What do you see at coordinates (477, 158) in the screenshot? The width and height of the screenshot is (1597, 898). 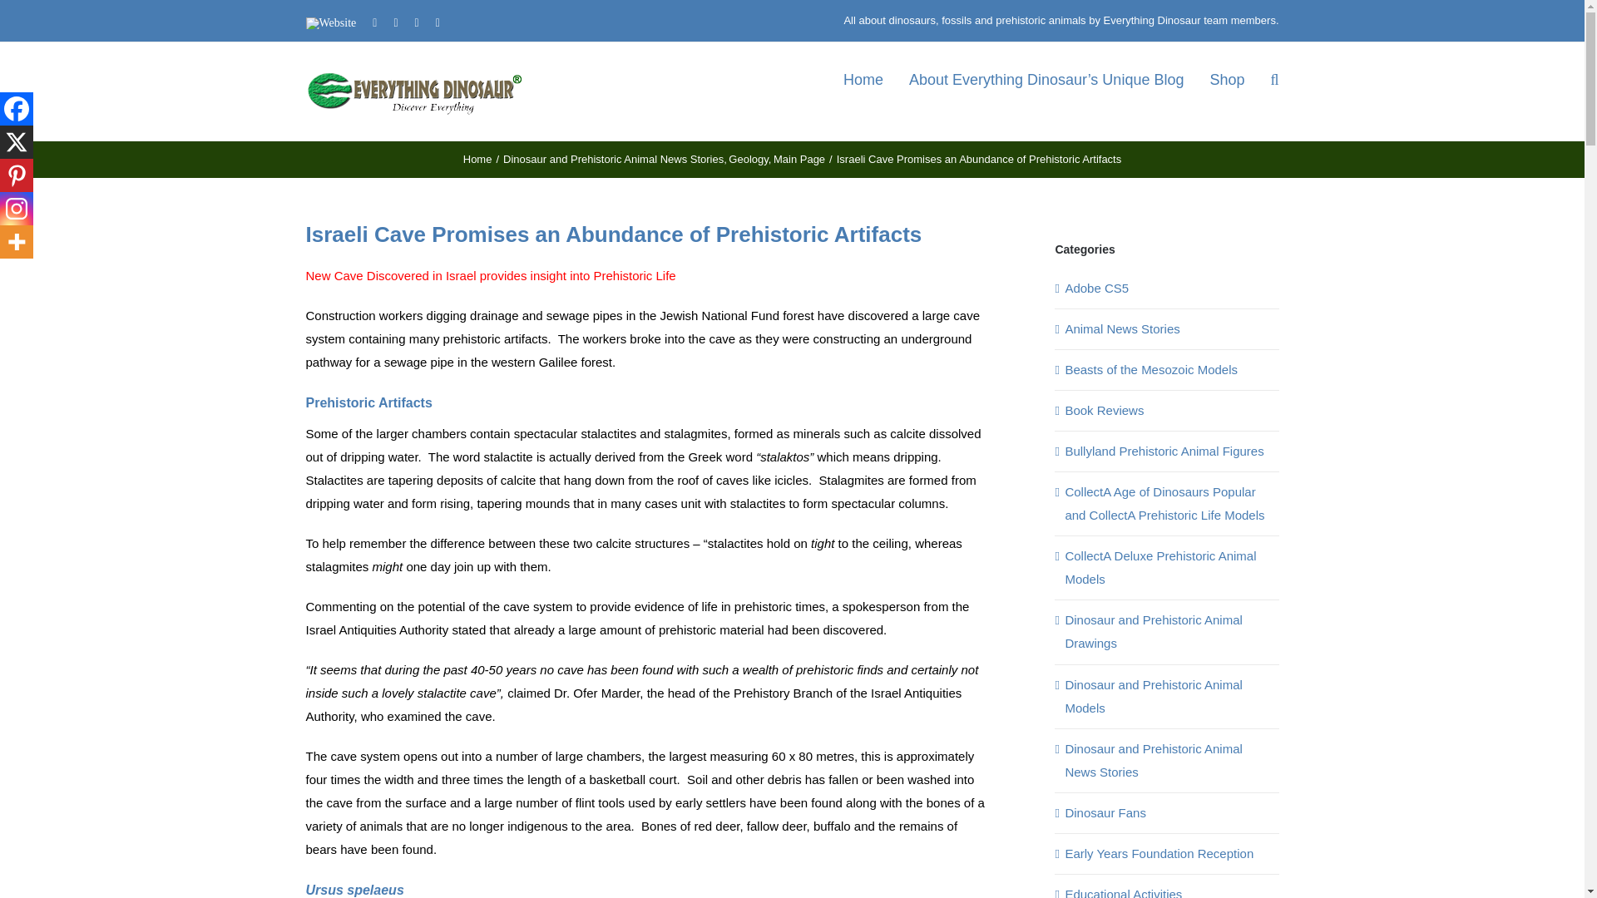 I see `Home` at bounding box center [477, 158].